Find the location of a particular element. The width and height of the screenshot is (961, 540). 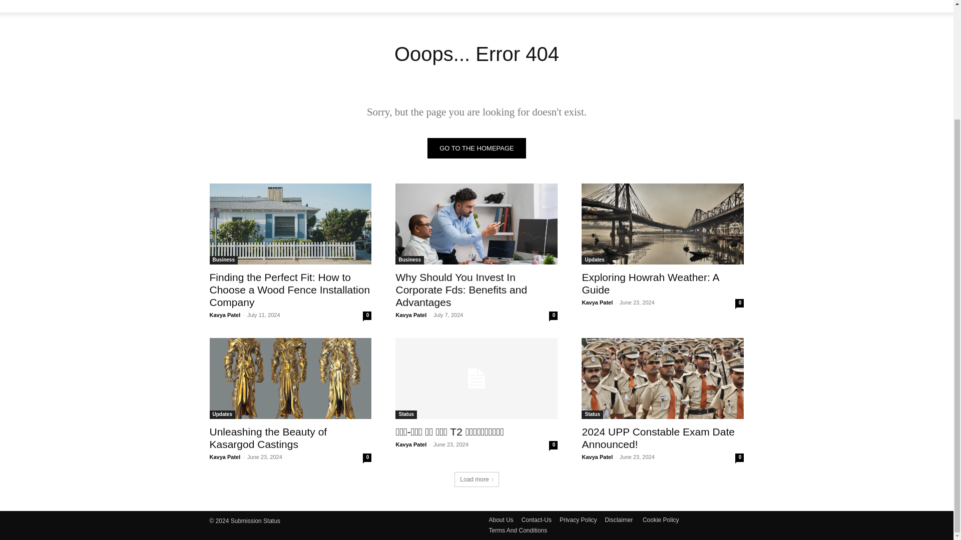

Exploring Howrah Weather: A Guide is located at coordinates (663, 224).